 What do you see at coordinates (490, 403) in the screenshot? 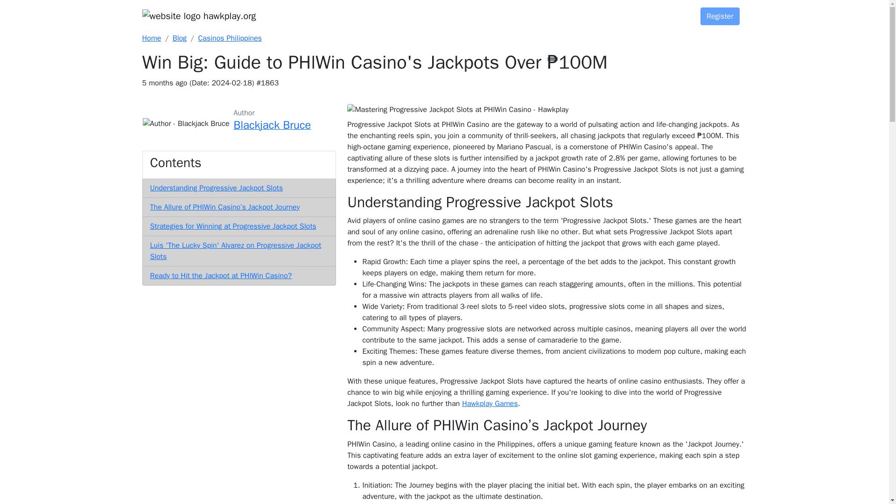
I see `Hawkplay Games` at bounding box center [490, 403].